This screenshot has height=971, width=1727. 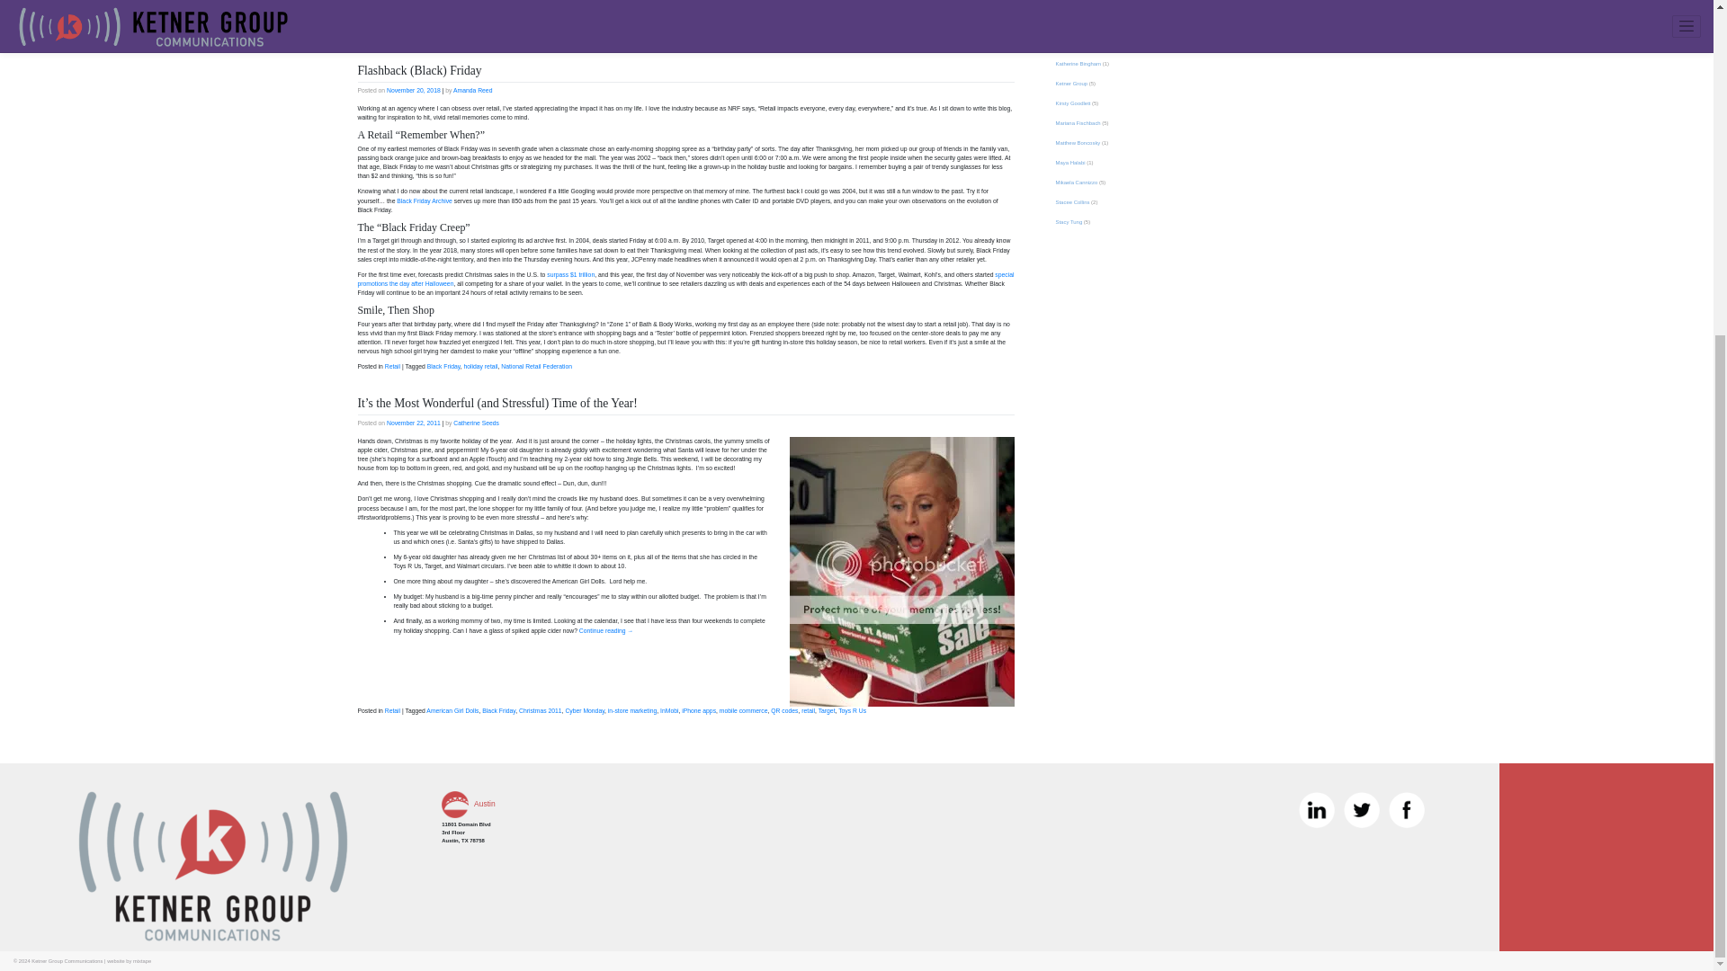 What do you see at coordinates (392, 710) in the screenshot?
I see `Retail` at bounding box center [392, 710].